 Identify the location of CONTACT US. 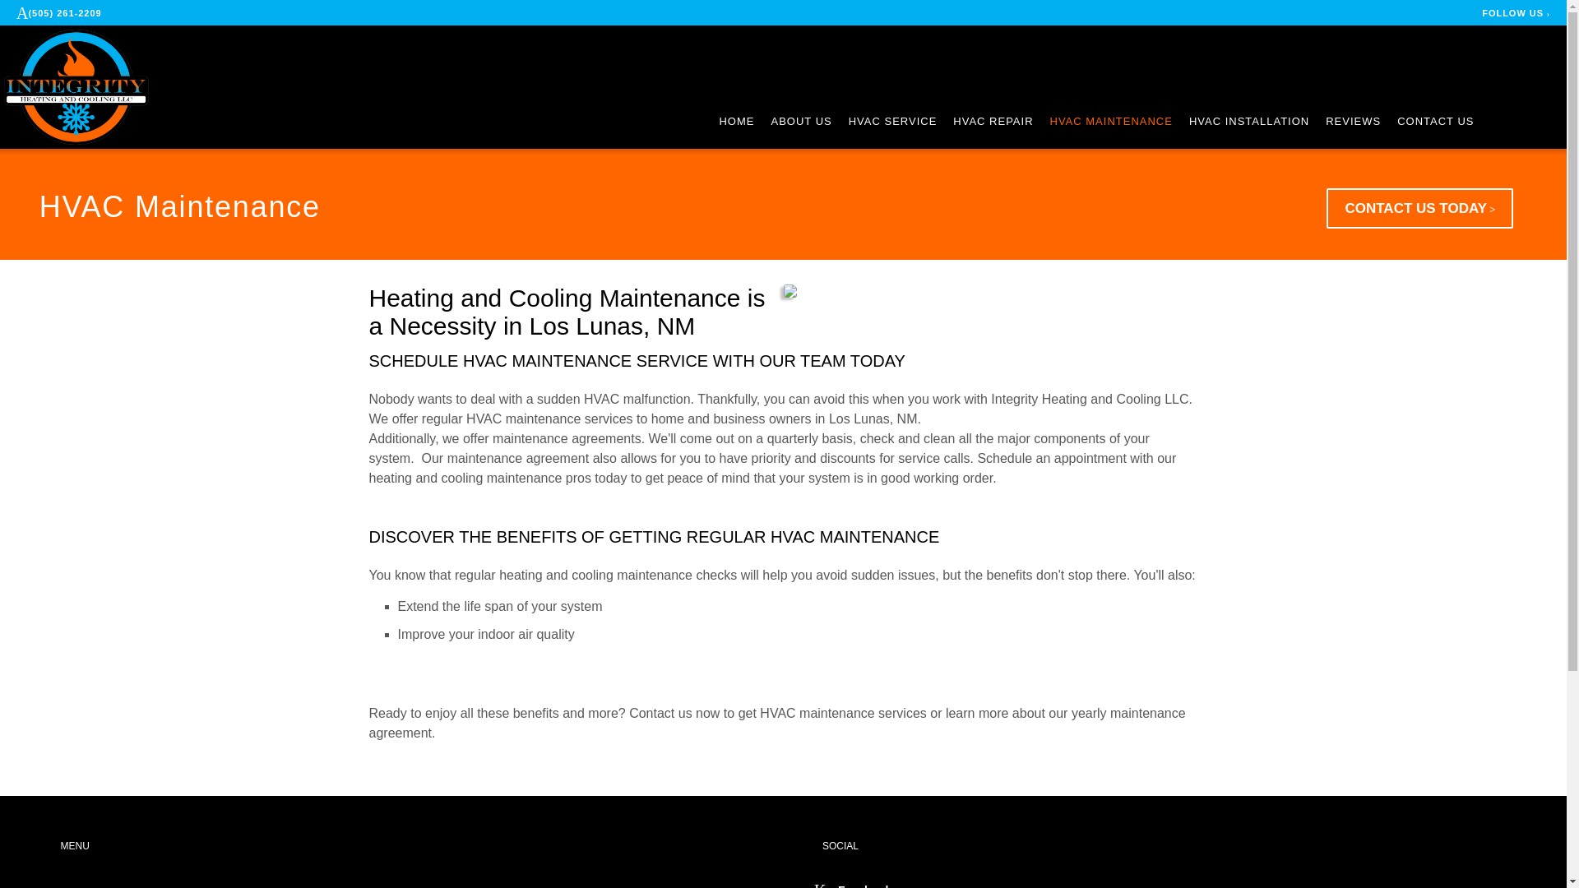
(1435, 122).